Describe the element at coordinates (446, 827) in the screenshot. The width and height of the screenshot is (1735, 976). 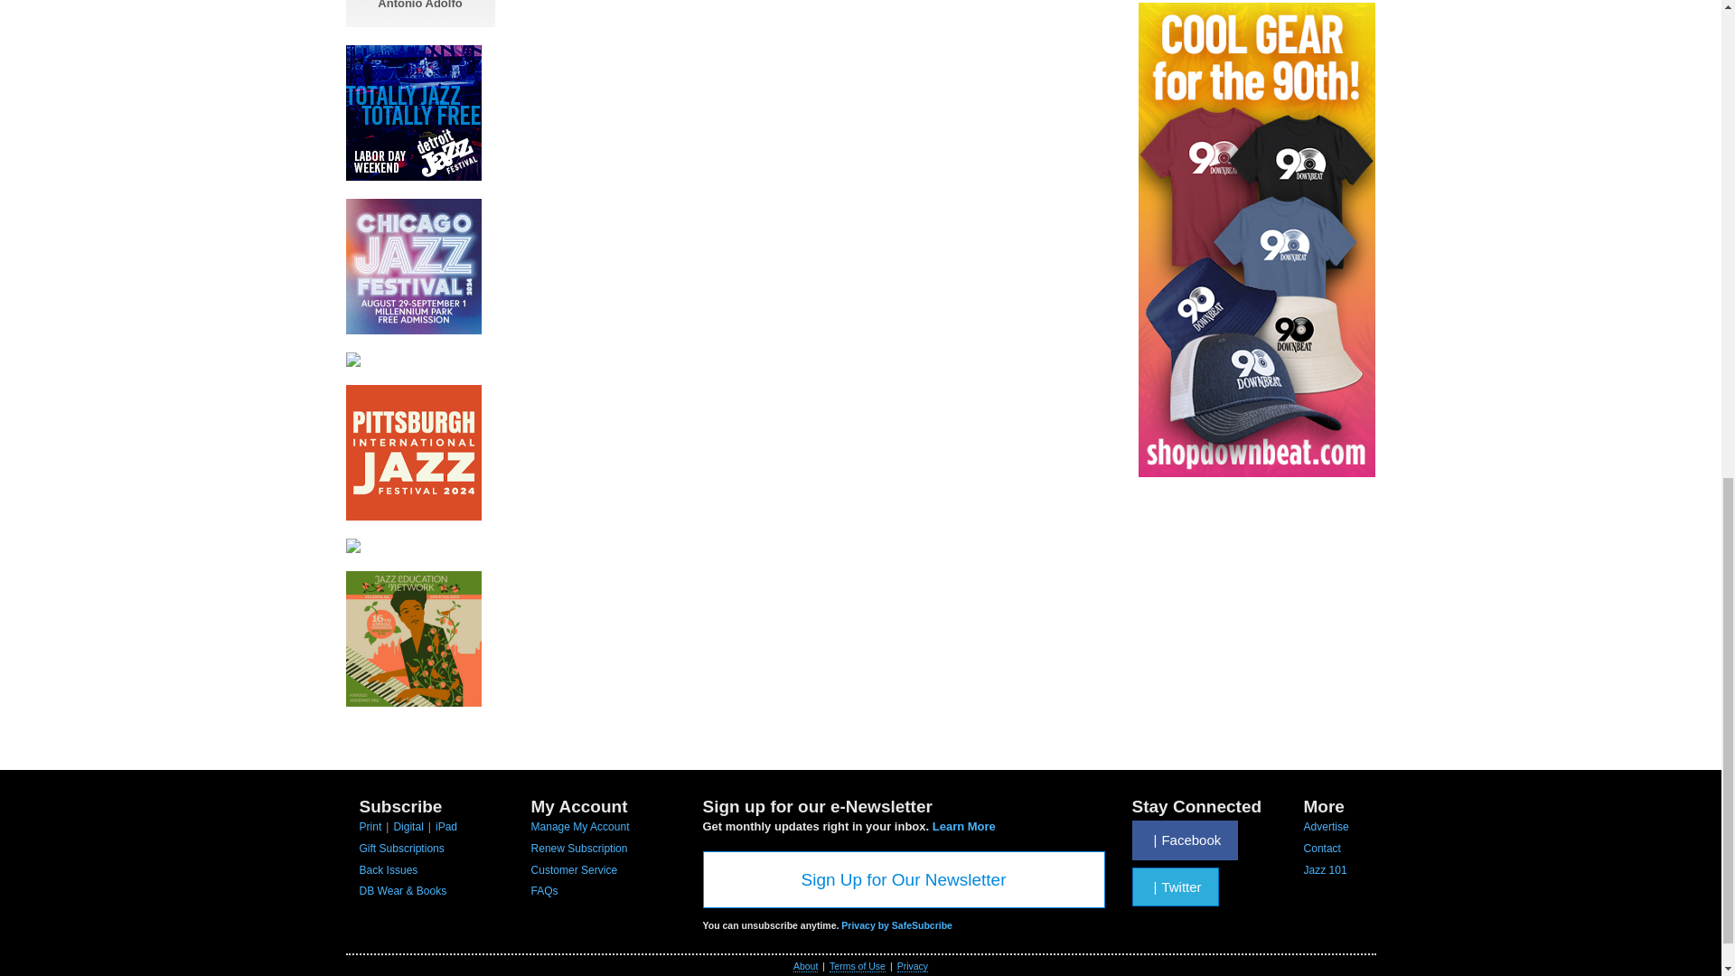
I see `iPad` at that location.